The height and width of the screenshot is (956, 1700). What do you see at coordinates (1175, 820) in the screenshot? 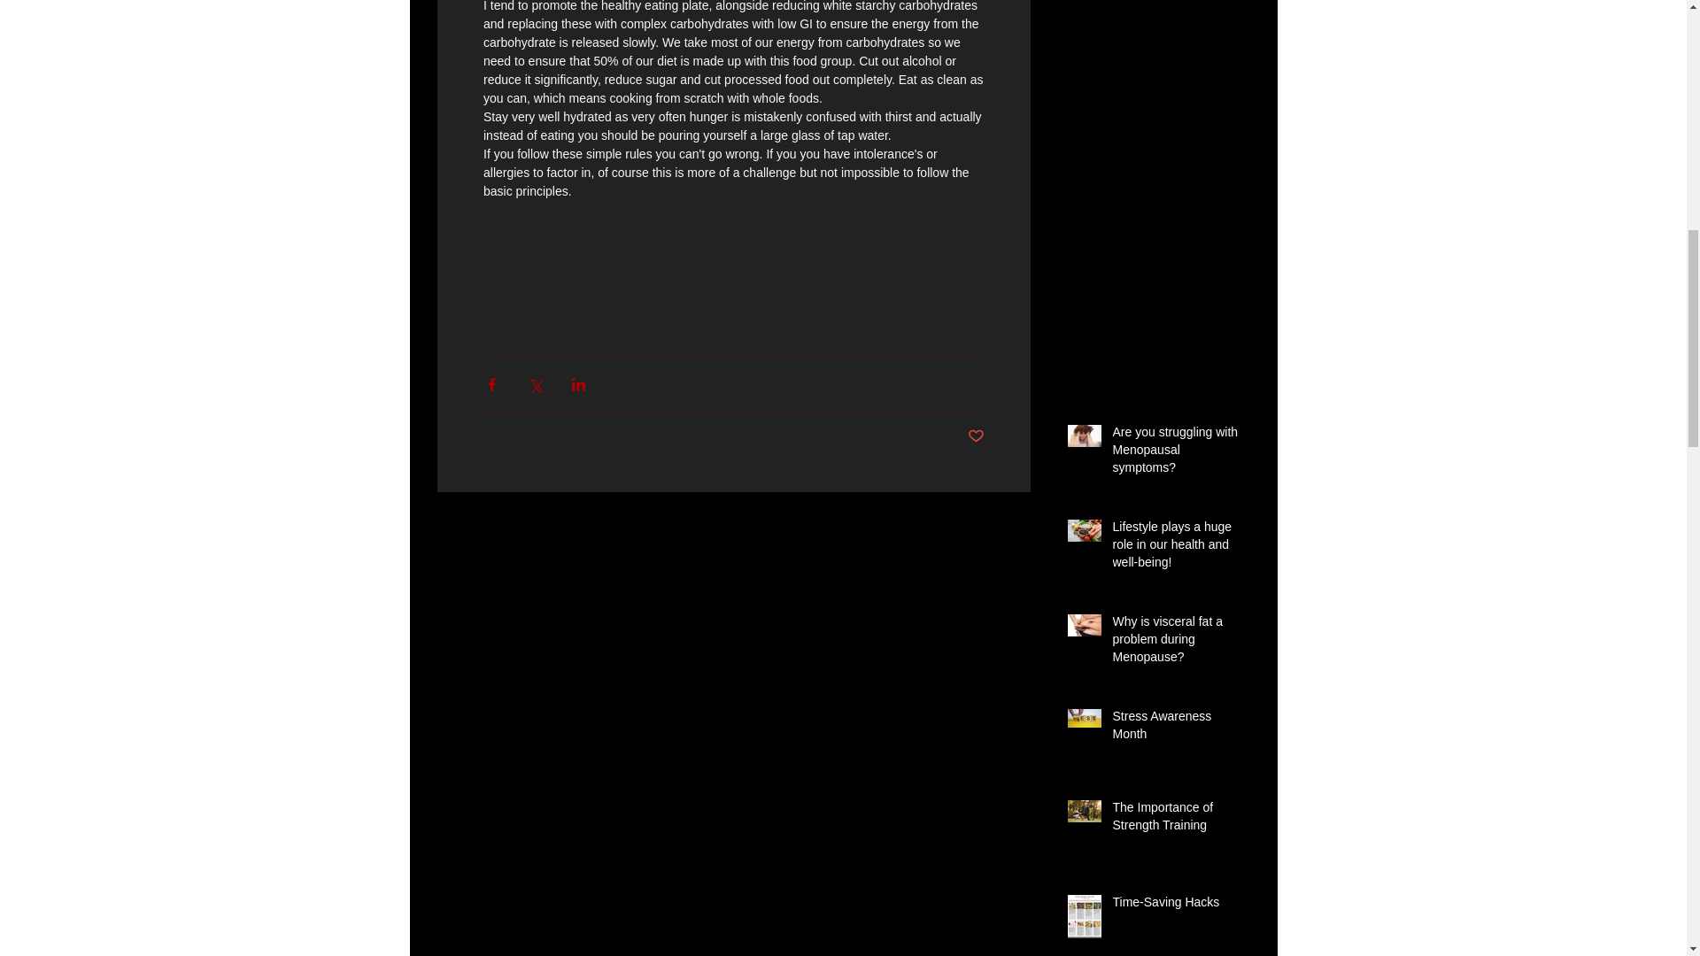
I see `The Importance of Strength Training` at bounding box center [1175, 820].